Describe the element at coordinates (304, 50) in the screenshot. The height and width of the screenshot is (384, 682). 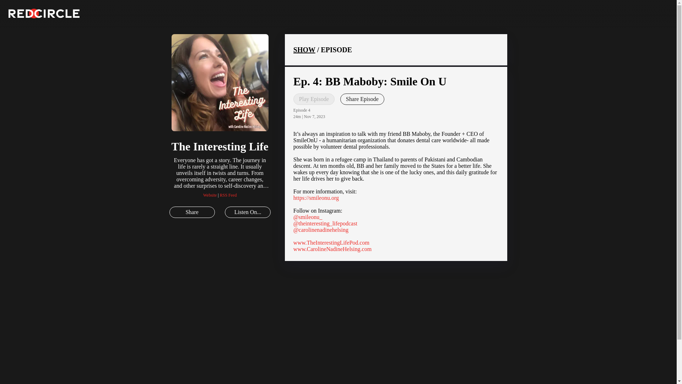
I see `SHOW` at that location.